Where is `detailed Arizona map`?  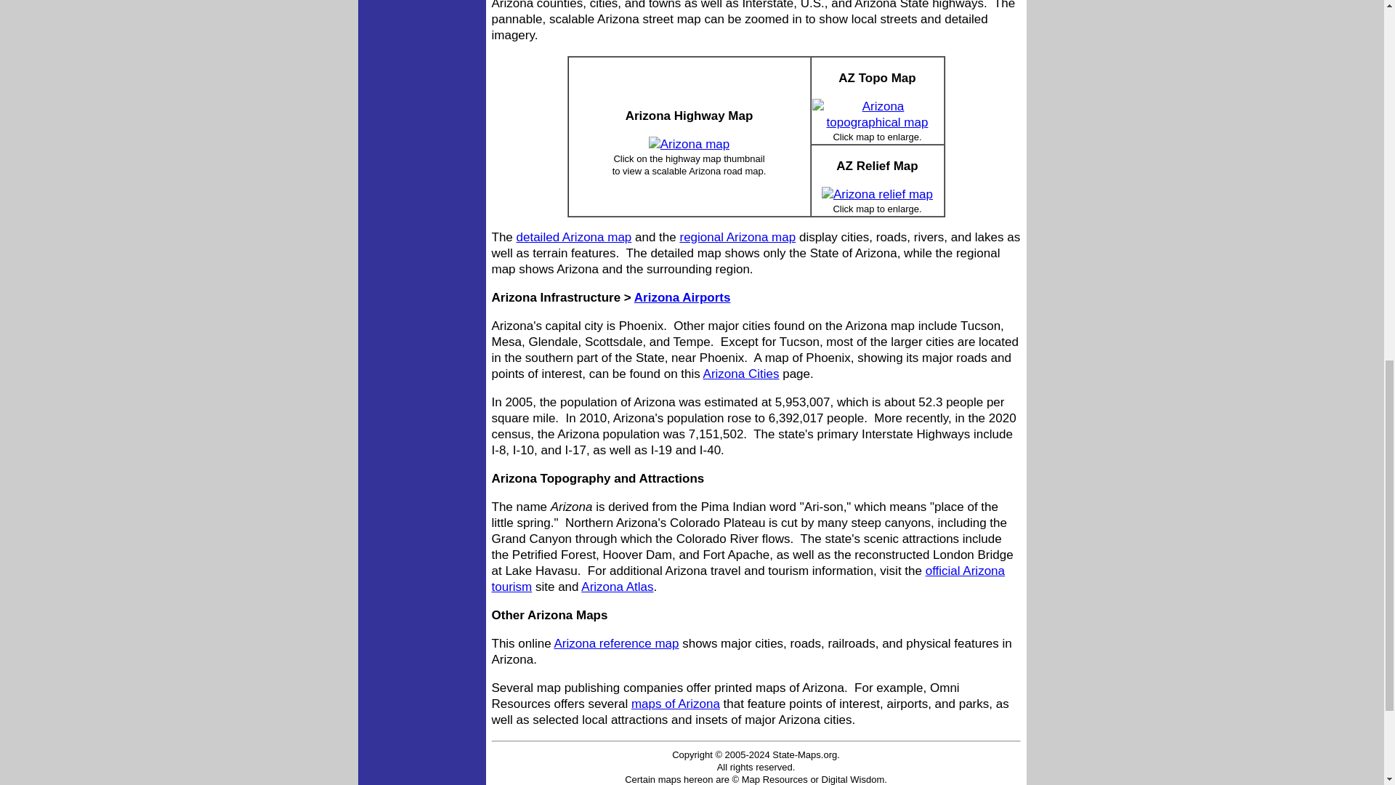
detailed Arizona map is located at coordinates (574, 237).